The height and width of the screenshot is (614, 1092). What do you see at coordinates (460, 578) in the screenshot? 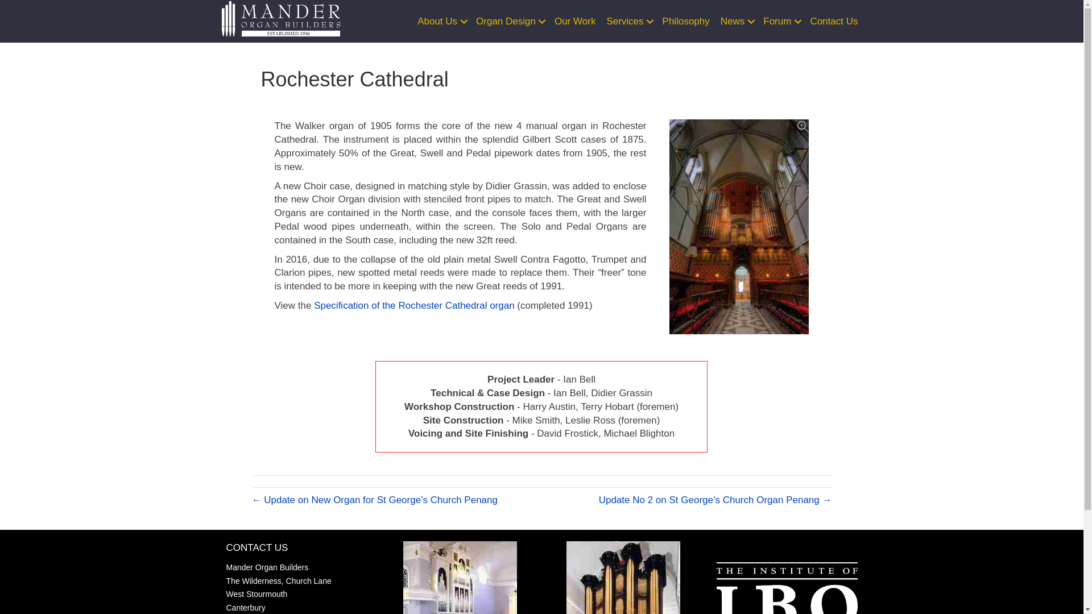
I see `St. Peter St Louis 200` at bounding box center [460, 578].